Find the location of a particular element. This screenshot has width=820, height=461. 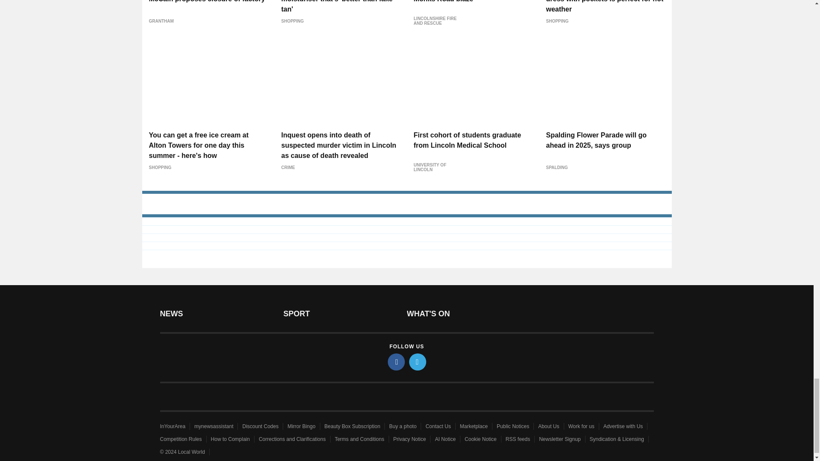

twitter is located at coordinates (418, 362).